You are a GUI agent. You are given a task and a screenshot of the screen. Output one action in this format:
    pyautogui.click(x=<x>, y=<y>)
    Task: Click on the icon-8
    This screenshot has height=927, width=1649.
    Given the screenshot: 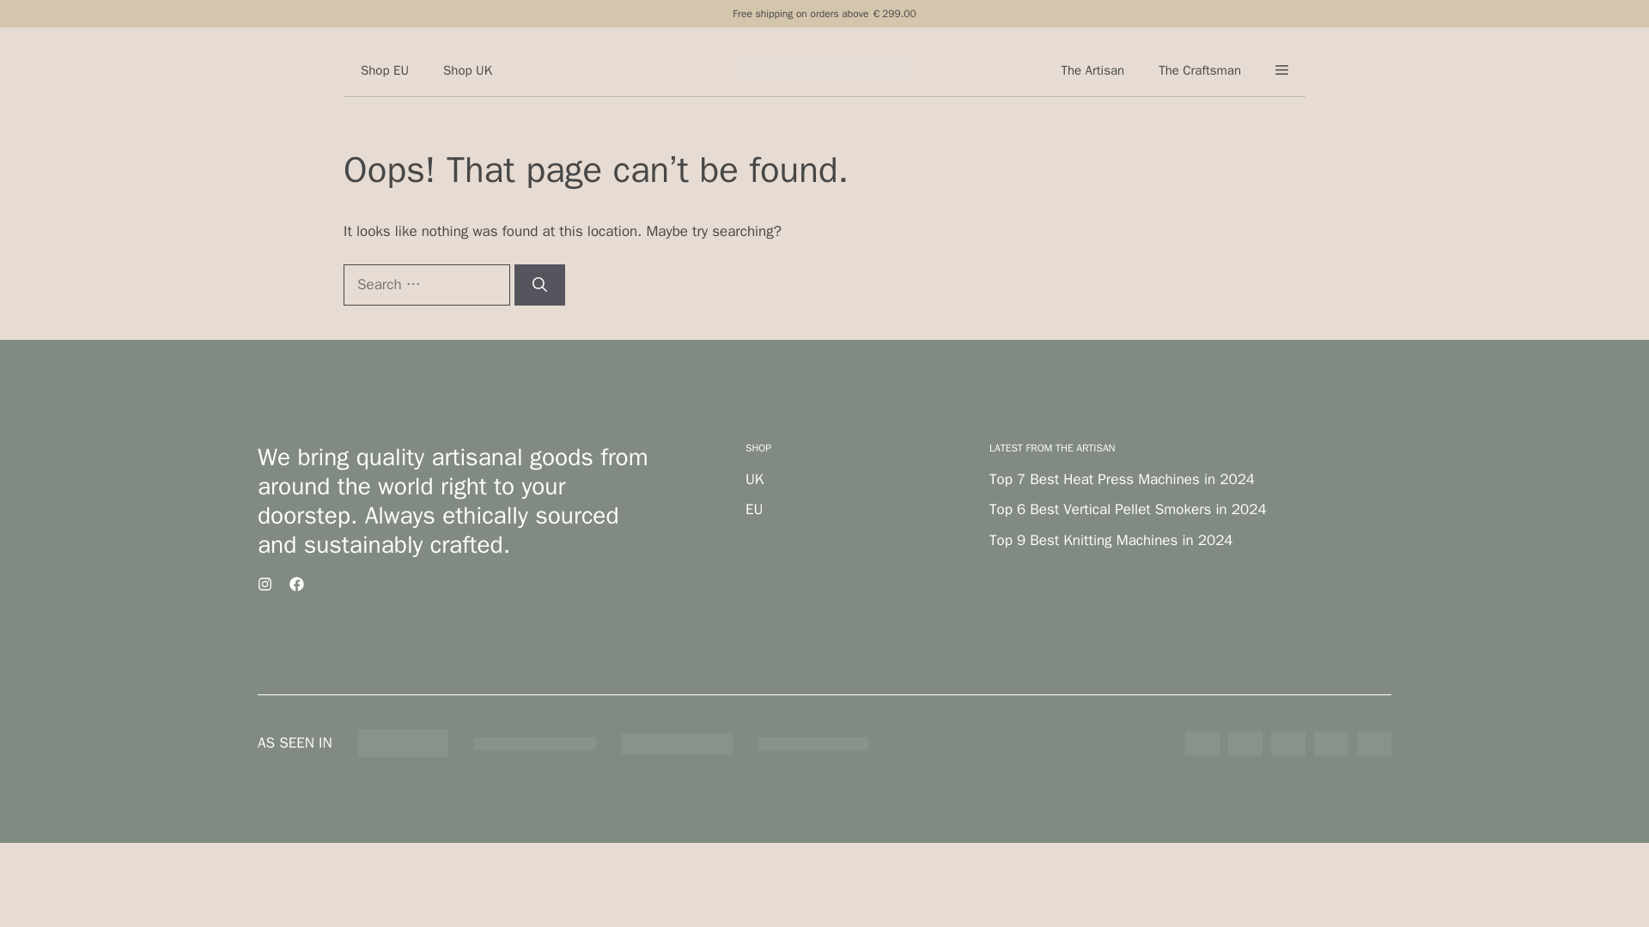 What is the action you would take?
    pyautogui.click(x=1288, y=743)
    